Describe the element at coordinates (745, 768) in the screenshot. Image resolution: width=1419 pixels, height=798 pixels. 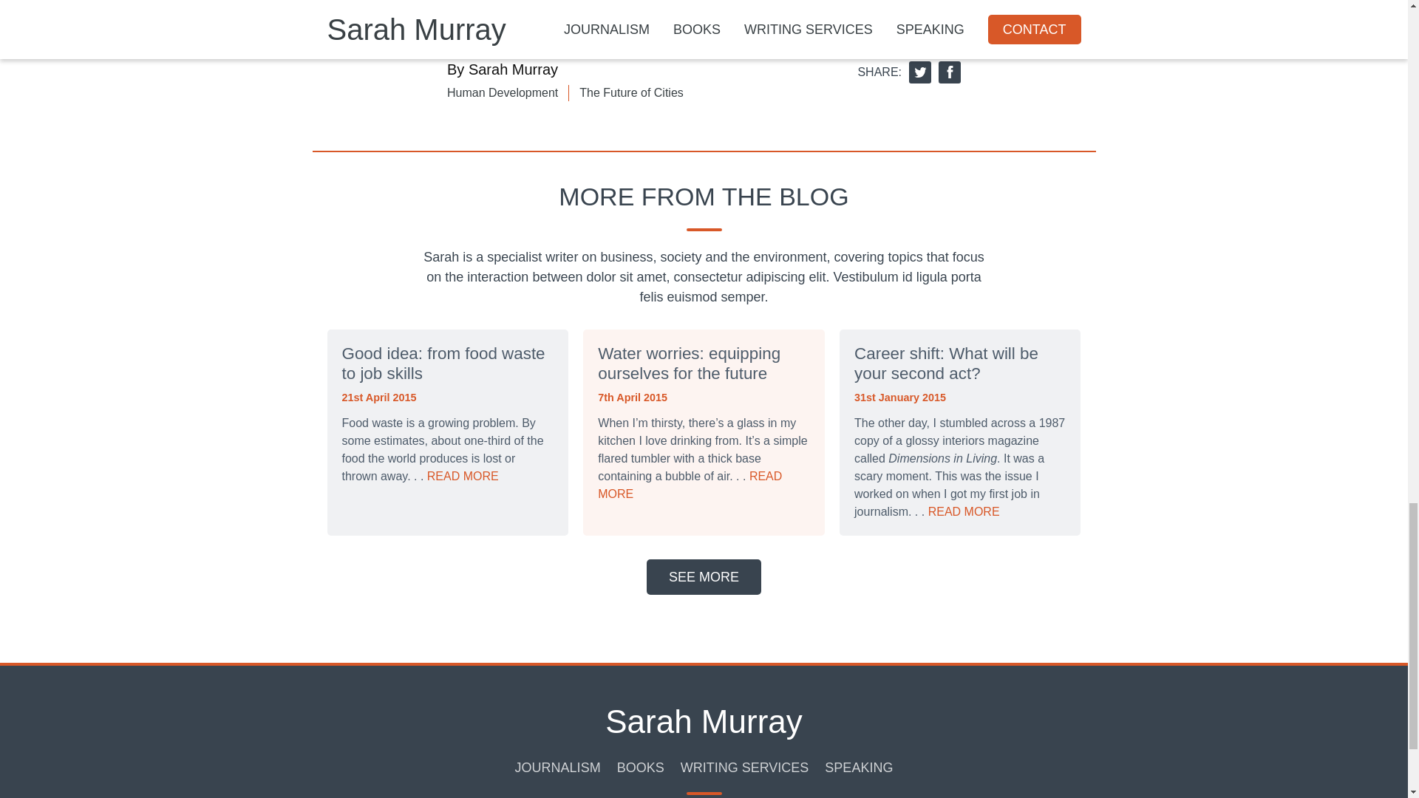
I see `WRITING SERVICES` at that location.